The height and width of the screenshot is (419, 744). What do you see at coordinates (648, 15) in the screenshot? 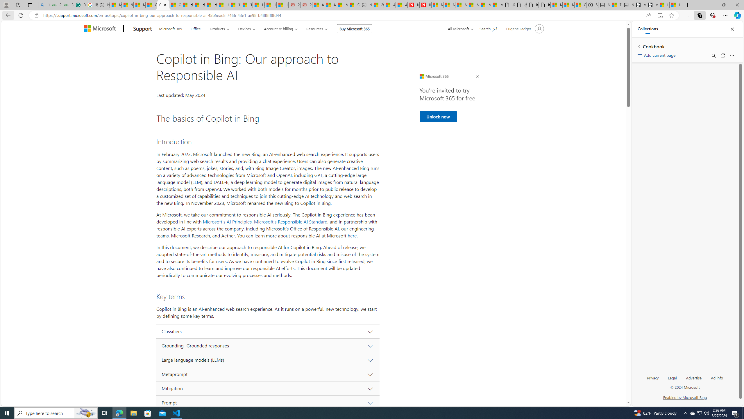
I see `Read aloud this page (Ctrl+Shift+U)` at bounding box center [648, 15].